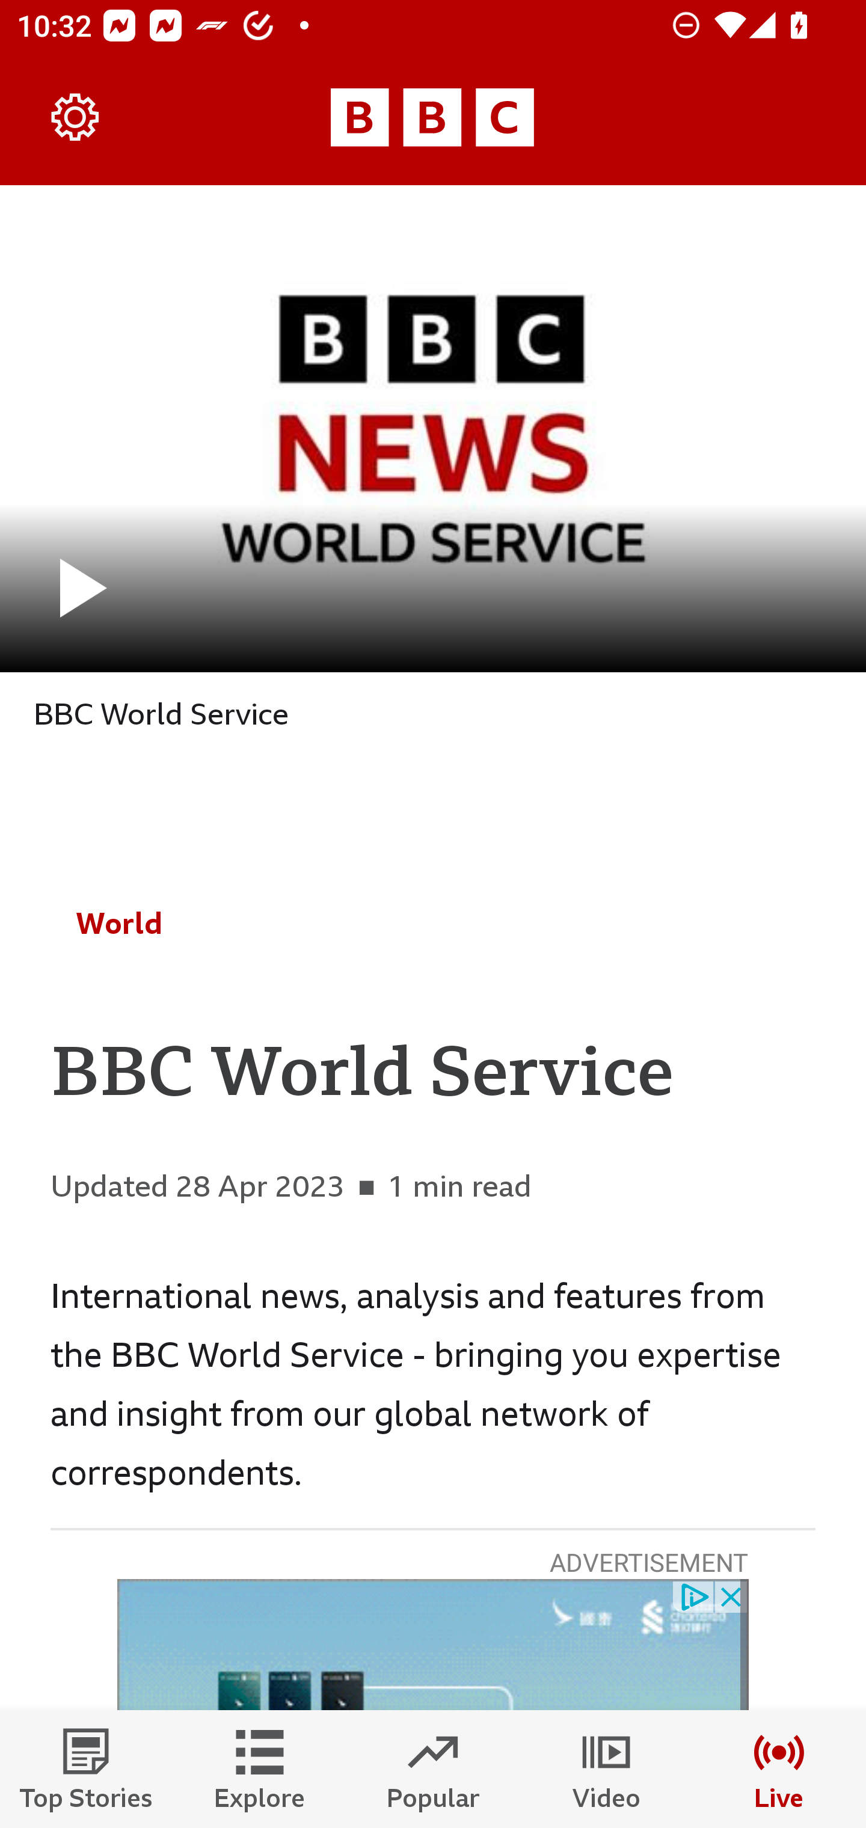 This screenshot has height=1828, width=866. What do you see at coordinates (87, 1769) in the screenshot?
I see `Top Stories` at bounding box center [87, 1769].